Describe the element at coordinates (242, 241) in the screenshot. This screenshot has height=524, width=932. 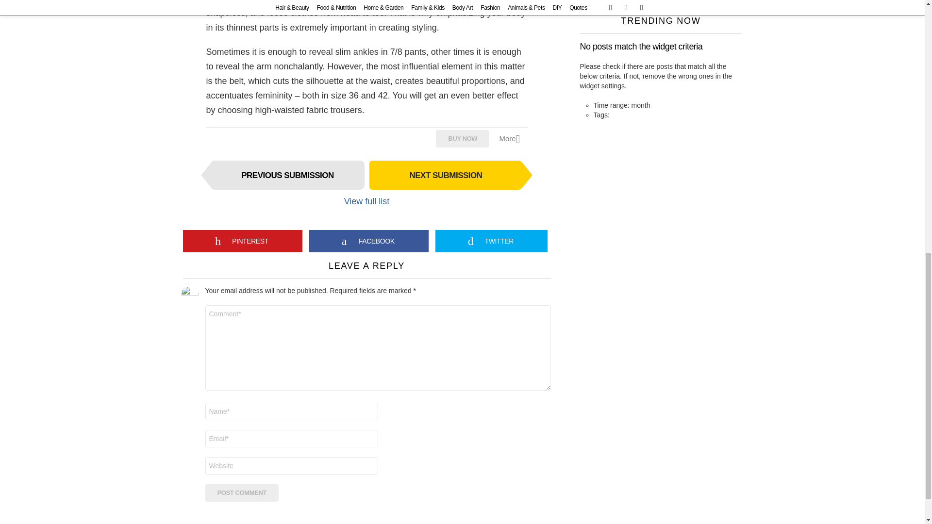
I see `Share on Pinterest` at that location.